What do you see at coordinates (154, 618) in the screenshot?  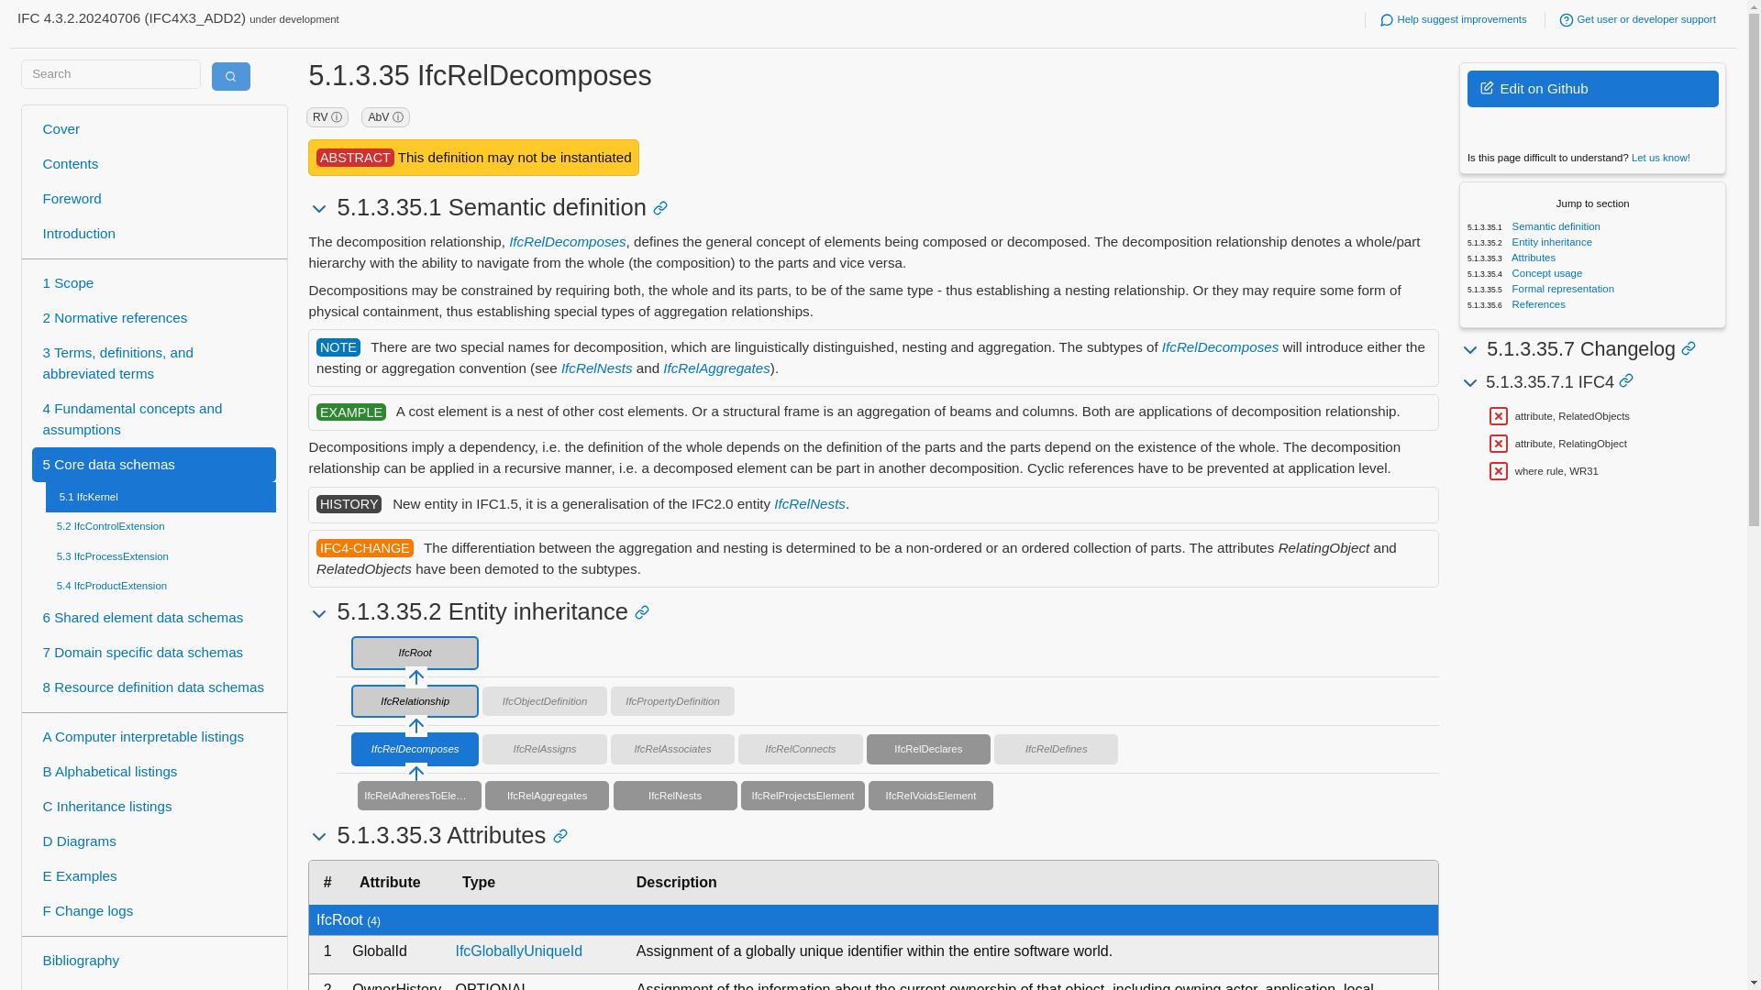 I see `6 Shared element data schemas` at bounding box center [154, 618].